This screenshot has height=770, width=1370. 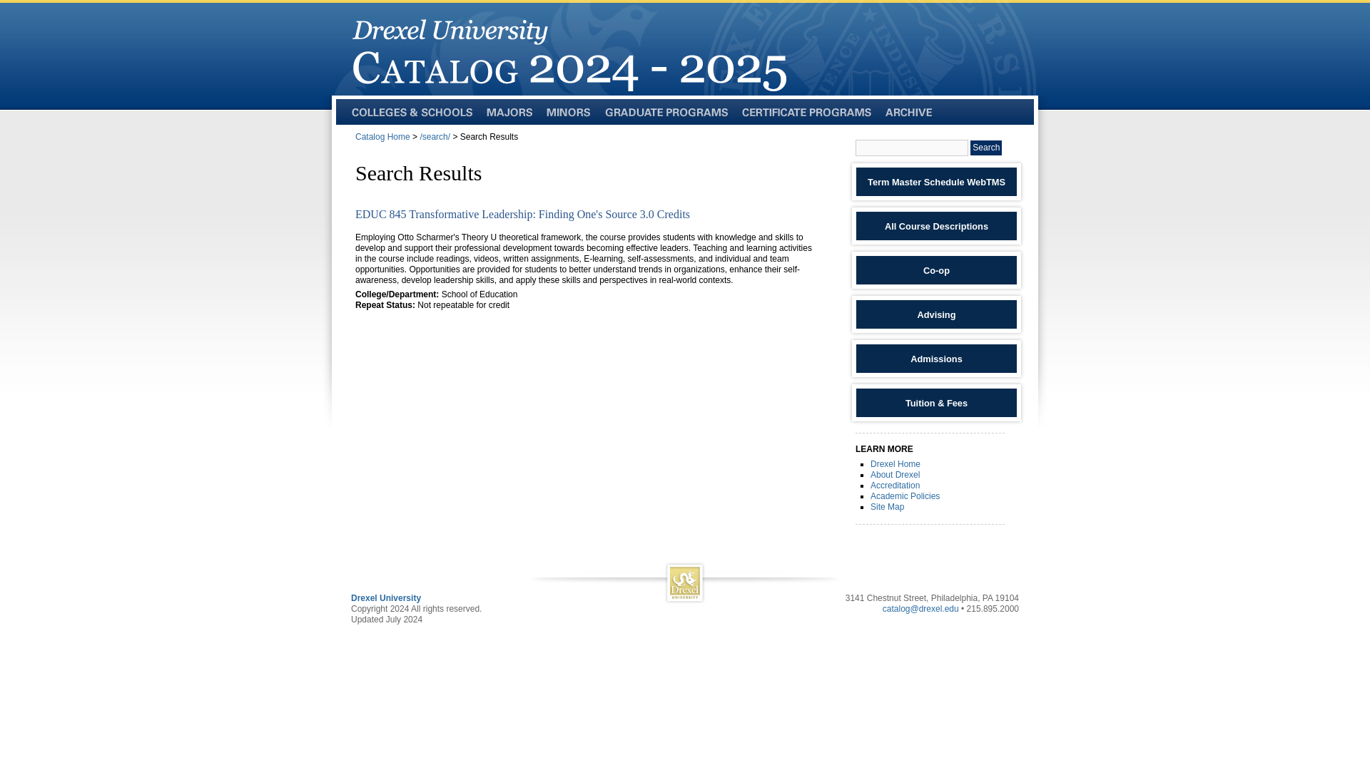 What do you see at coordinates (936, 225) in the screenshot?
I see `All Course Descriptions` at bounding box center [936, 225].